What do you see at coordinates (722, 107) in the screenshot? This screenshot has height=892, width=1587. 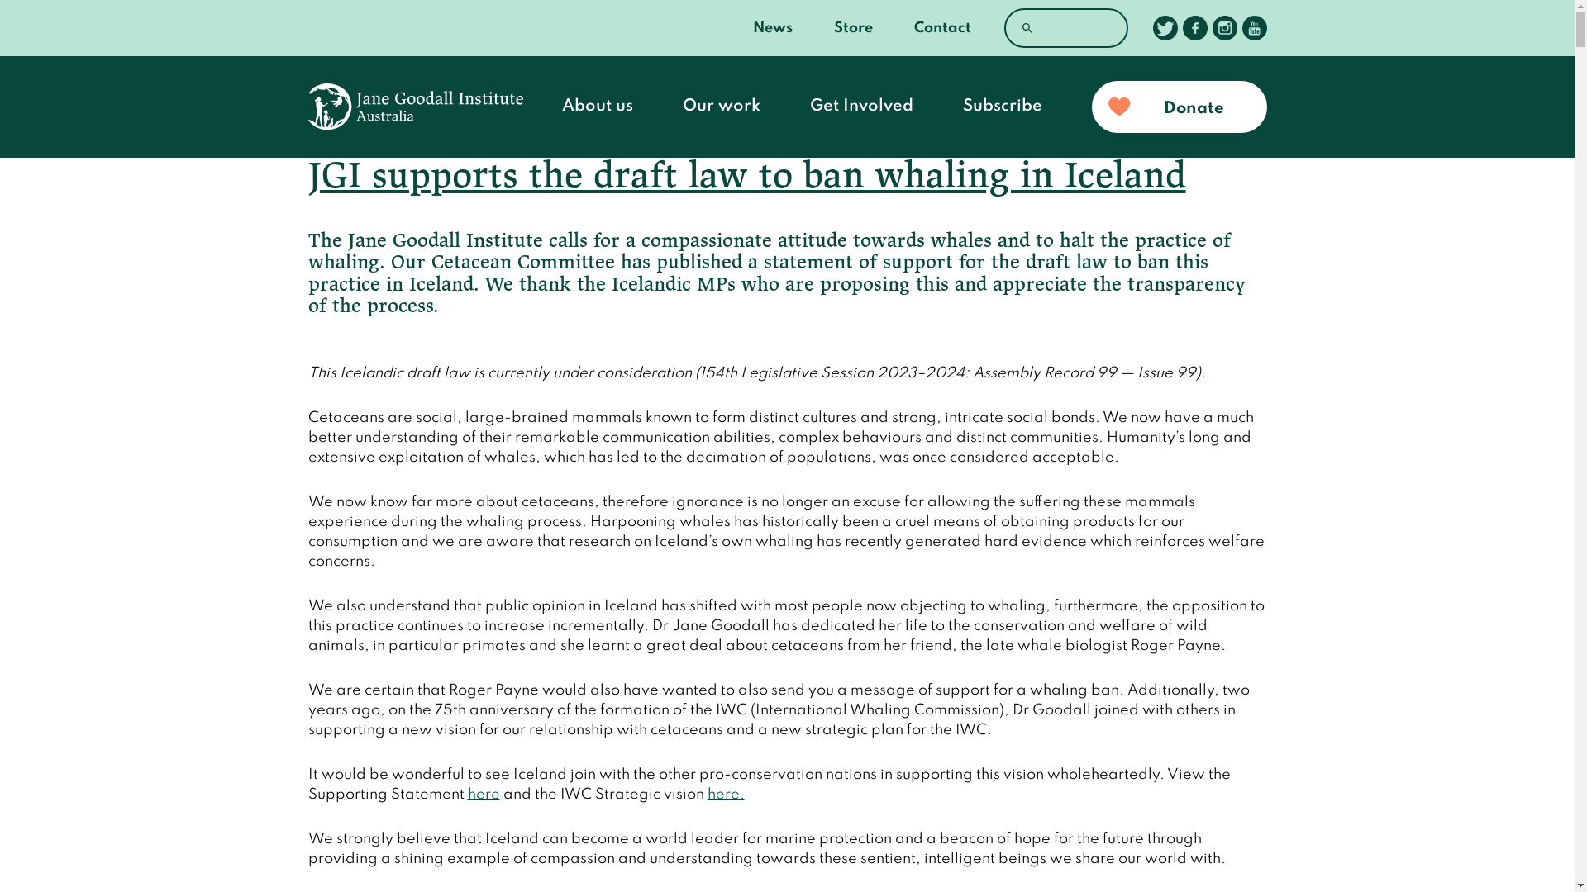 I see `Our work` at bounding box center [722, 107].